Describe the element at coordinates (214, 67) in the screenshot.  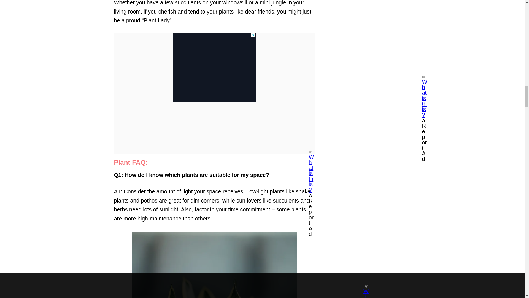
I see `3rd party ad content` at that location.